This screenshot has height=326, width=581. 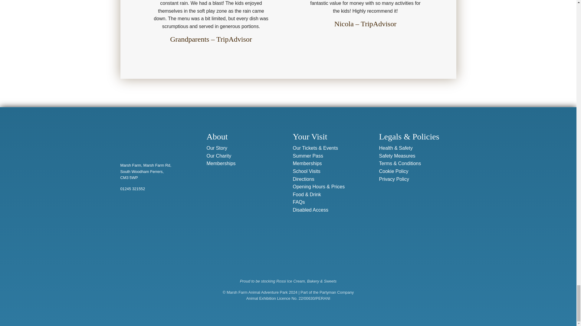 I want to click on Memberships, so click(x=221, y=163).